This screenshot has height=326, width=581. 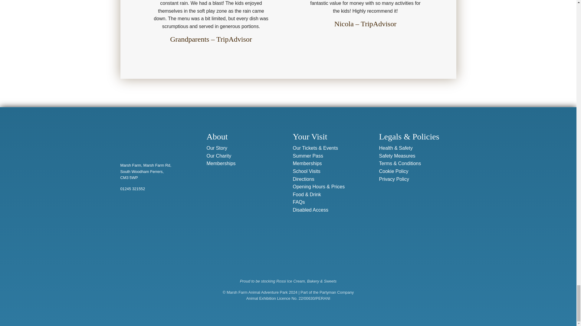 I want to click on Memberships, so click(x=221, y=163).